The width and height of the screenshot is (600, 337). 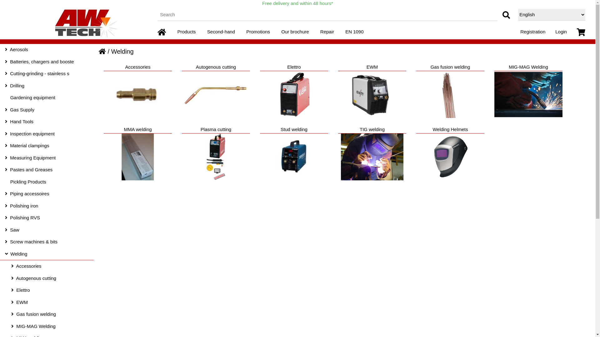 What do you see at coordinates (216, 155) in the screenshot?
I see `Plasma cutting` at bounding box center [216, 155].